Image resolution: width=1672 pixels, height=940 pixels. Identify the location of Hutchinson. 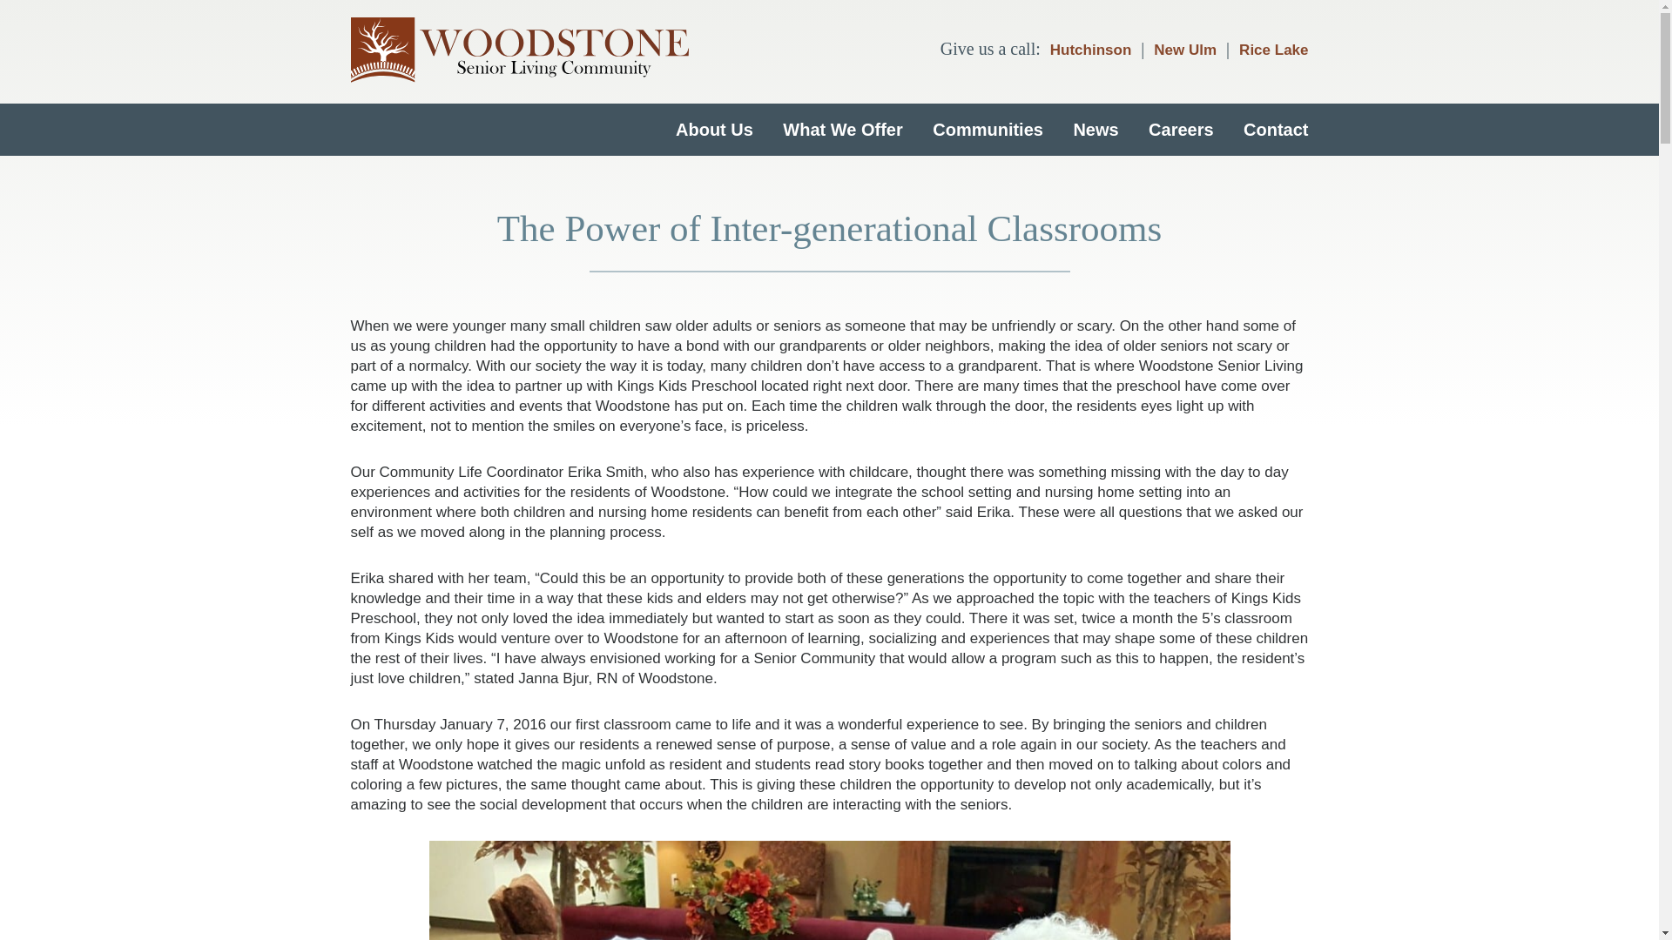
(1090, 49).